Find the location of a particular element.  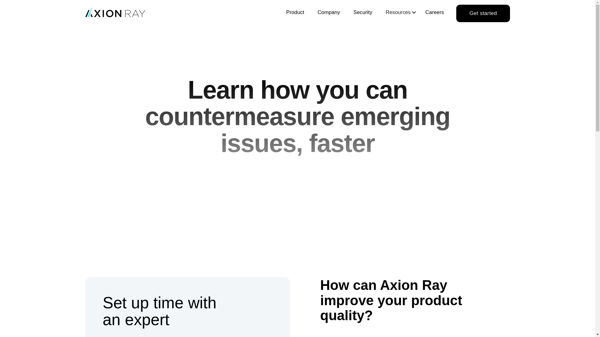

Product is located at coordinates (397, 13).